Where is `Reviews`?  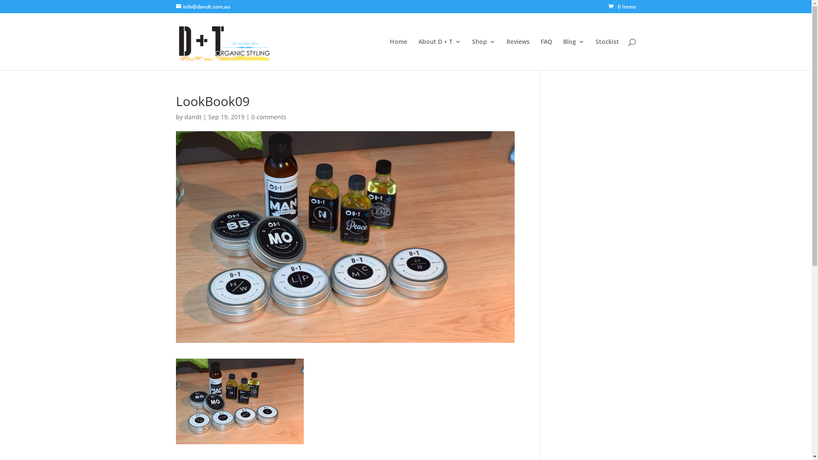
Reviews is located at coordinates (518, 55).